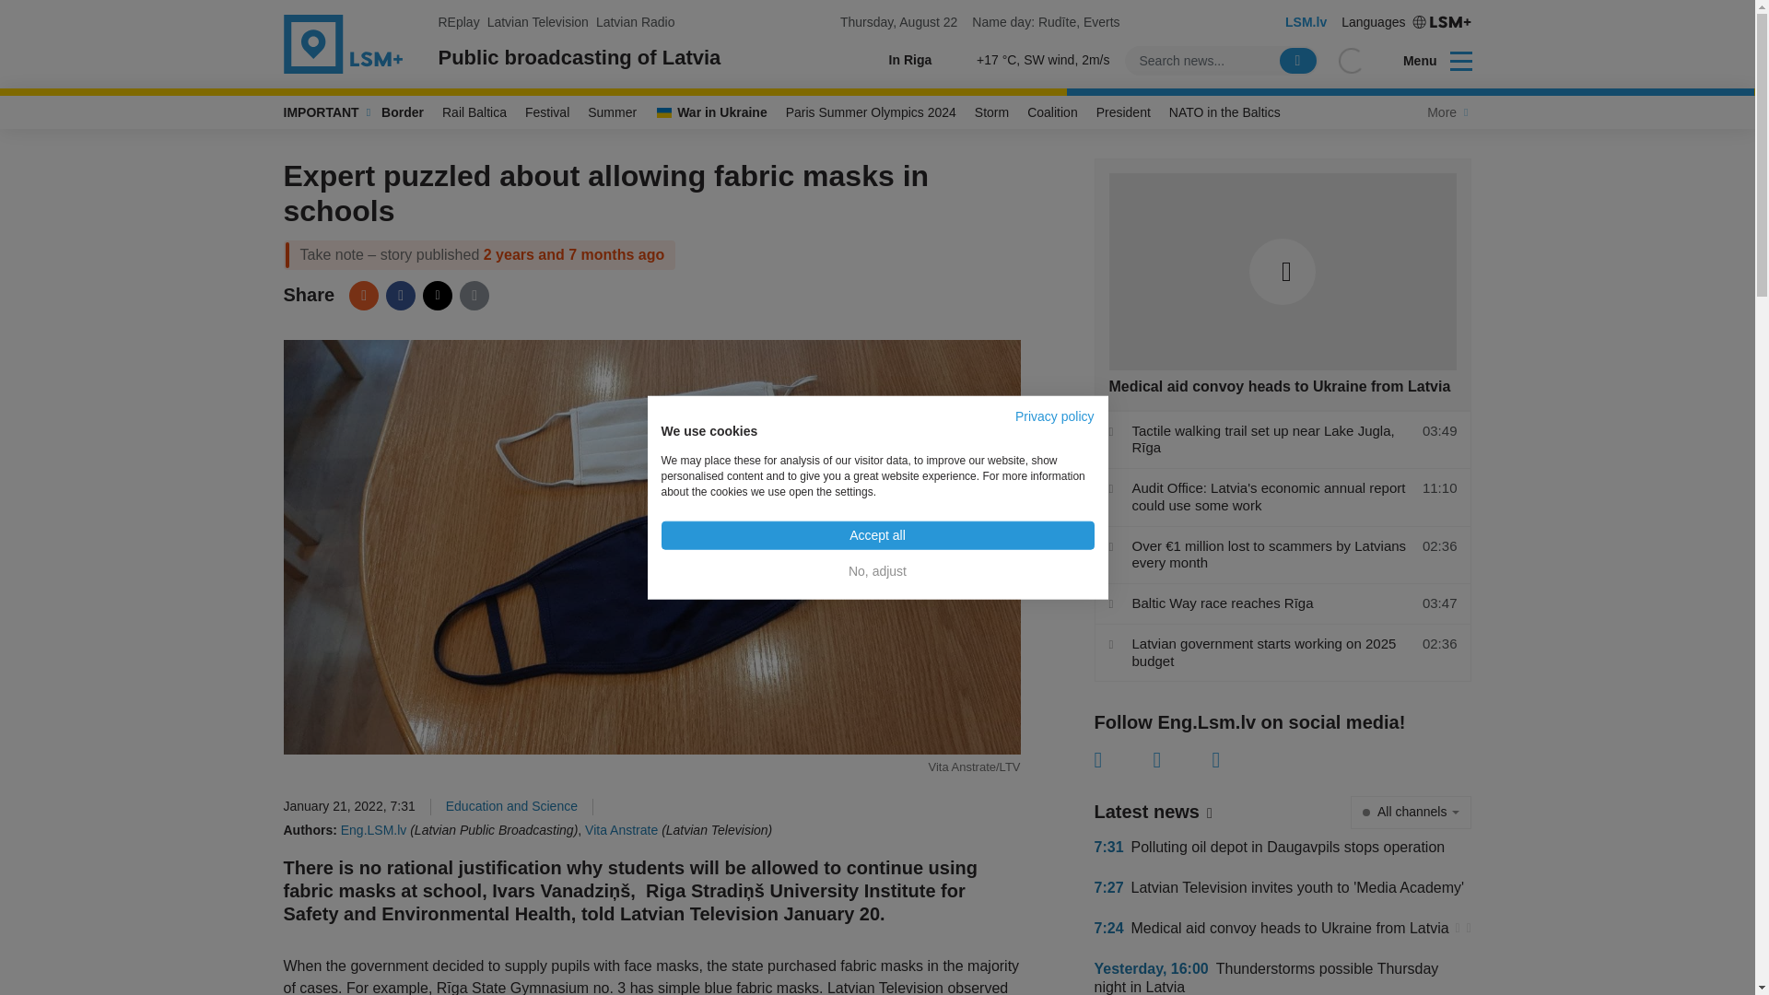 The width and height of the screenshot is (1769, 995). What do you see at coordinates (1182, 760) in the screenshot?
I see `X` at bounding box center [1182, 760].